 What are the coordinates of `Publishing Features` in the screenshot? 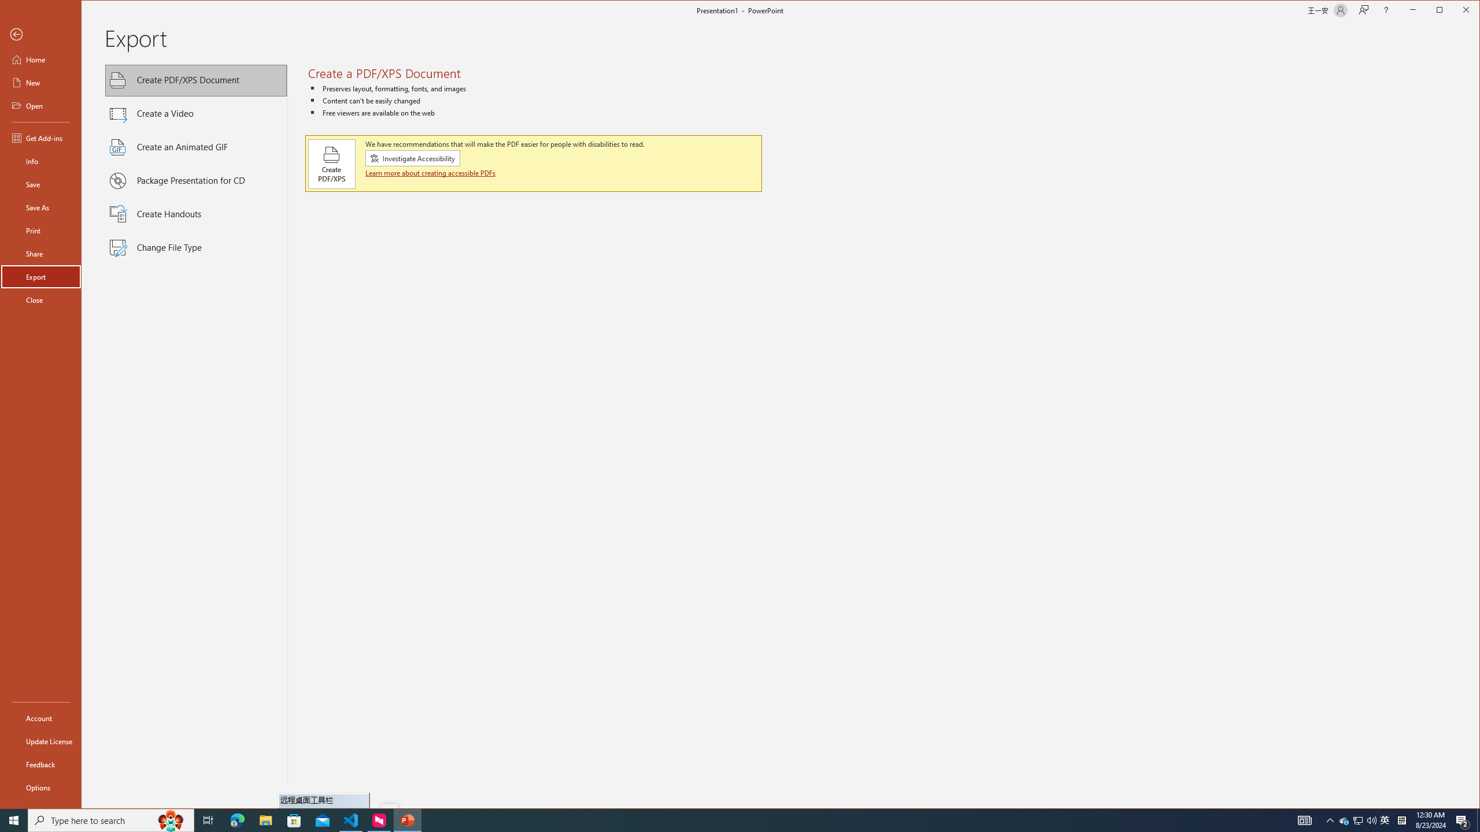 It's located at (1385, 820).